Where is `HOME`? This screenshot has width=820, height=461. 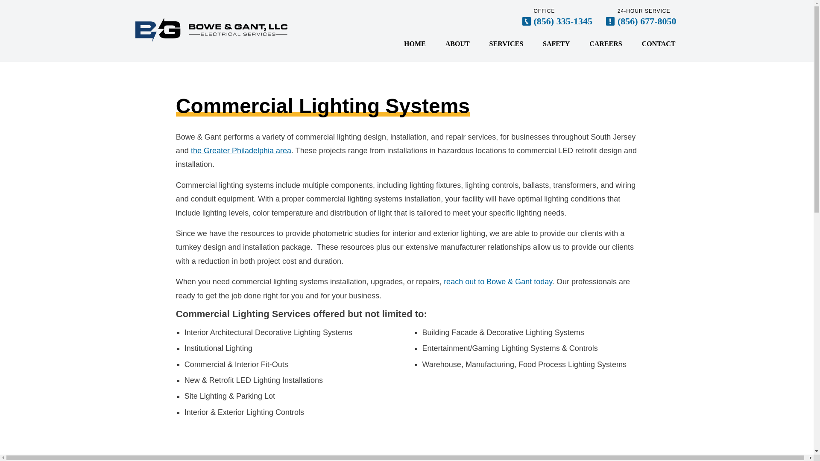 HOME is located at coordinates (415, 44).